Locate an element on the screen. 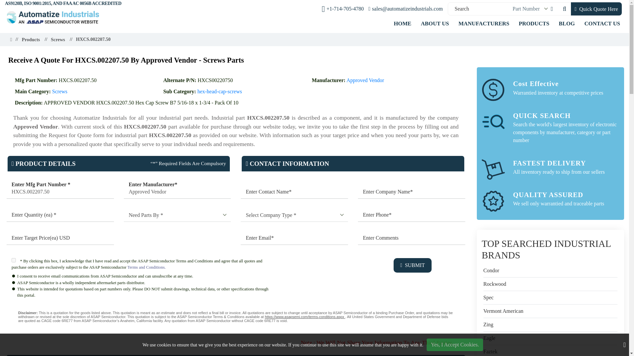 This screenshot has width=634, height=356.   SUBMIT is located at coordinates (412, 265).